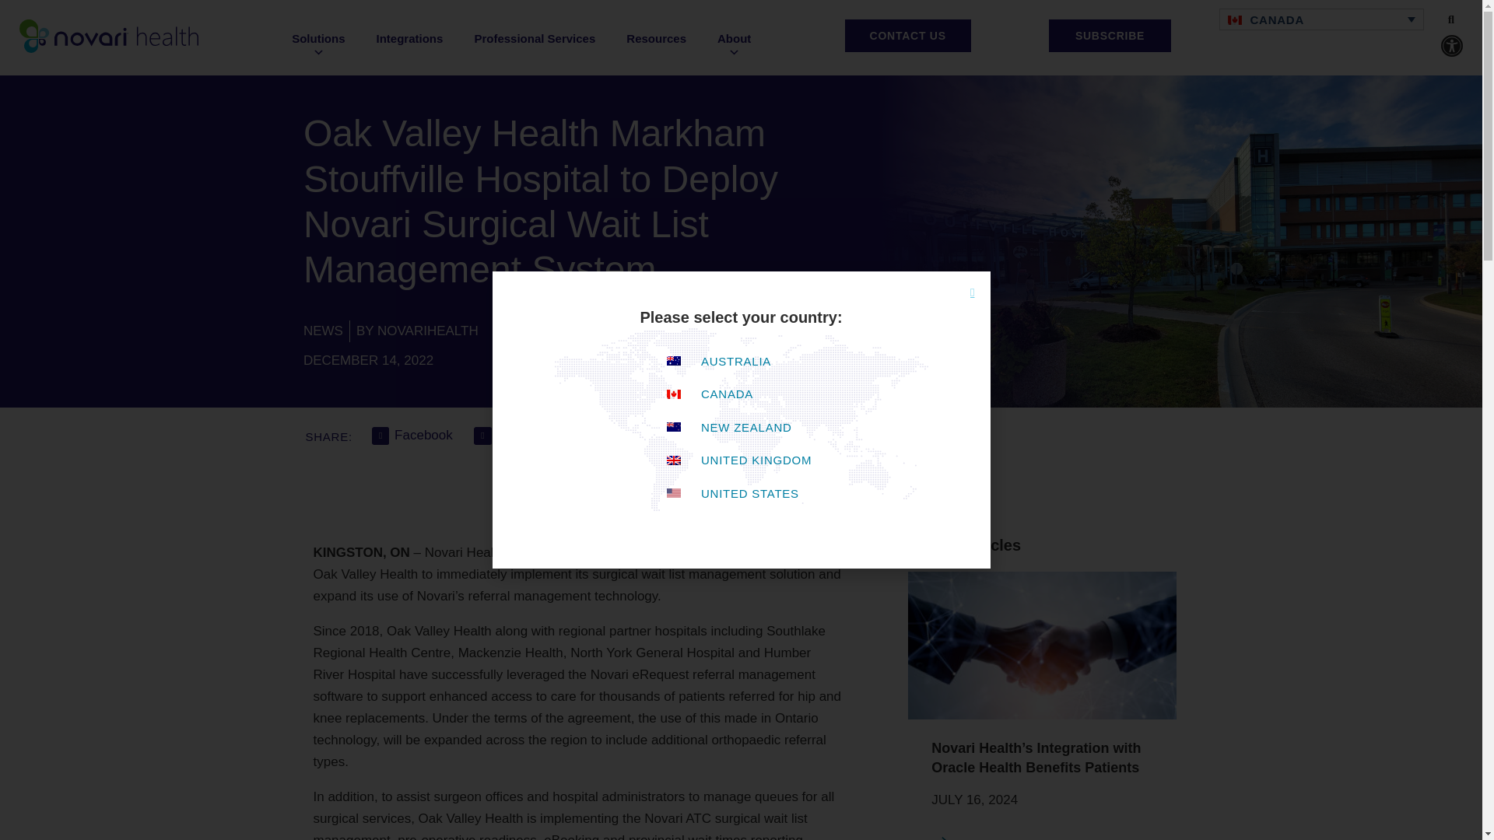  I want to click on Solutions, so click(317, 45).